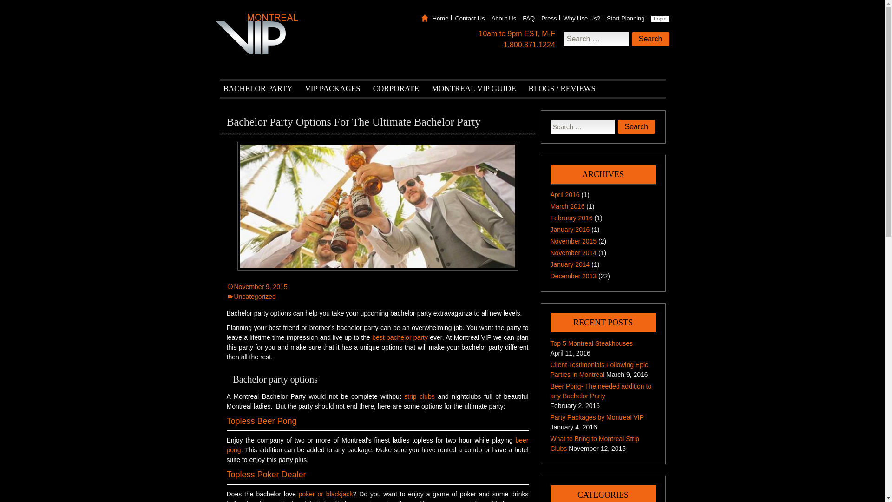 Image resolution: width=892 pixels, height=502 pixels. What do you see at coordinates (581, 19) in the screenshot?
I see `Why Use Us?` at bounding box center [581, 19].